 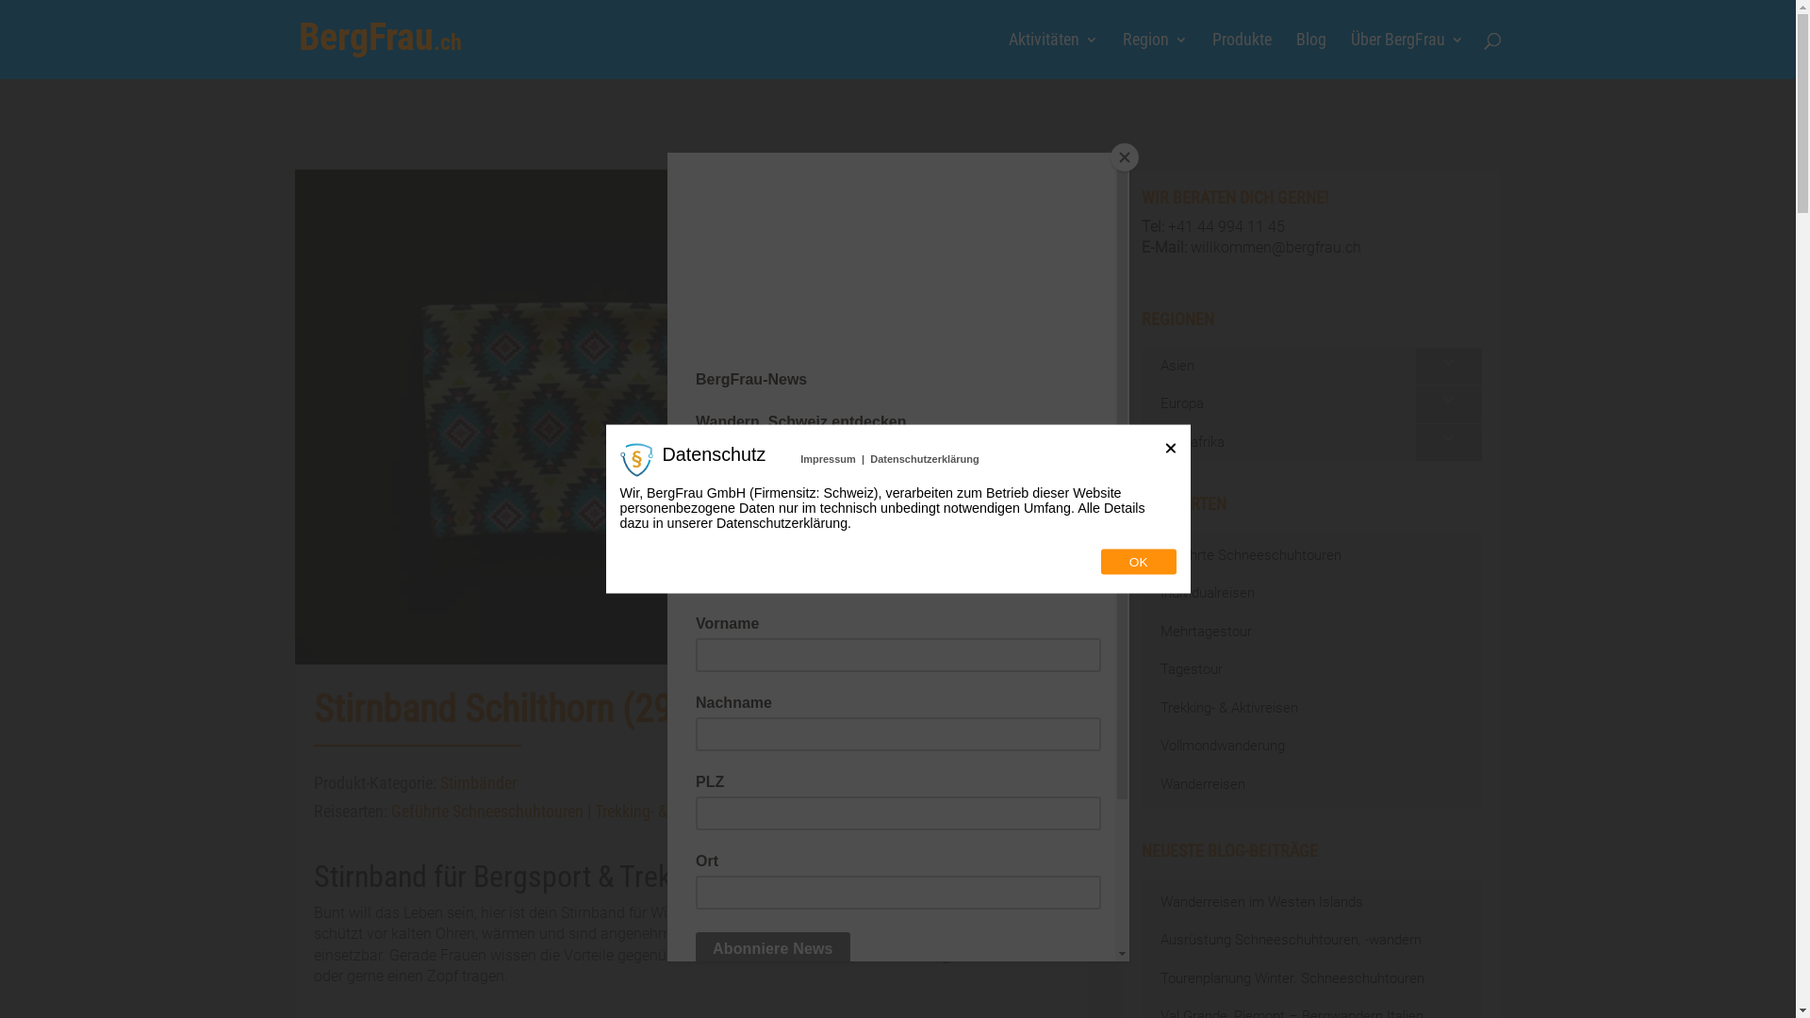 What do you see at coordinates (1242, 57) in the screenshot?
I see `Produkte` at bounding box center [1242, 57].